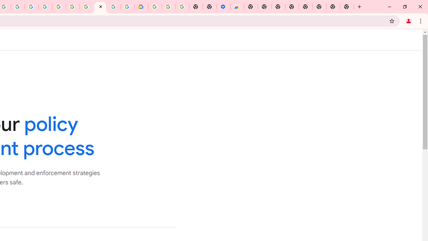 The width and height of the screenshot is (428, 241). What do you see at coordinates (127, 7) in the screenshot?
I see `Browse the Google Chrome Community - Google Chrome Community` at bounding box center [127, 7].